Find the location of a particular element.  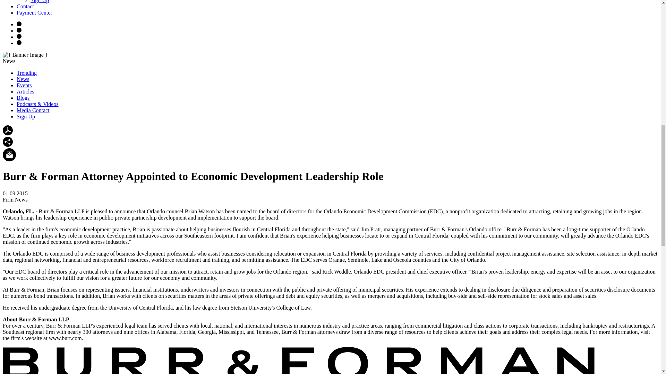

Linkedin is located at coordinates (19, 42).